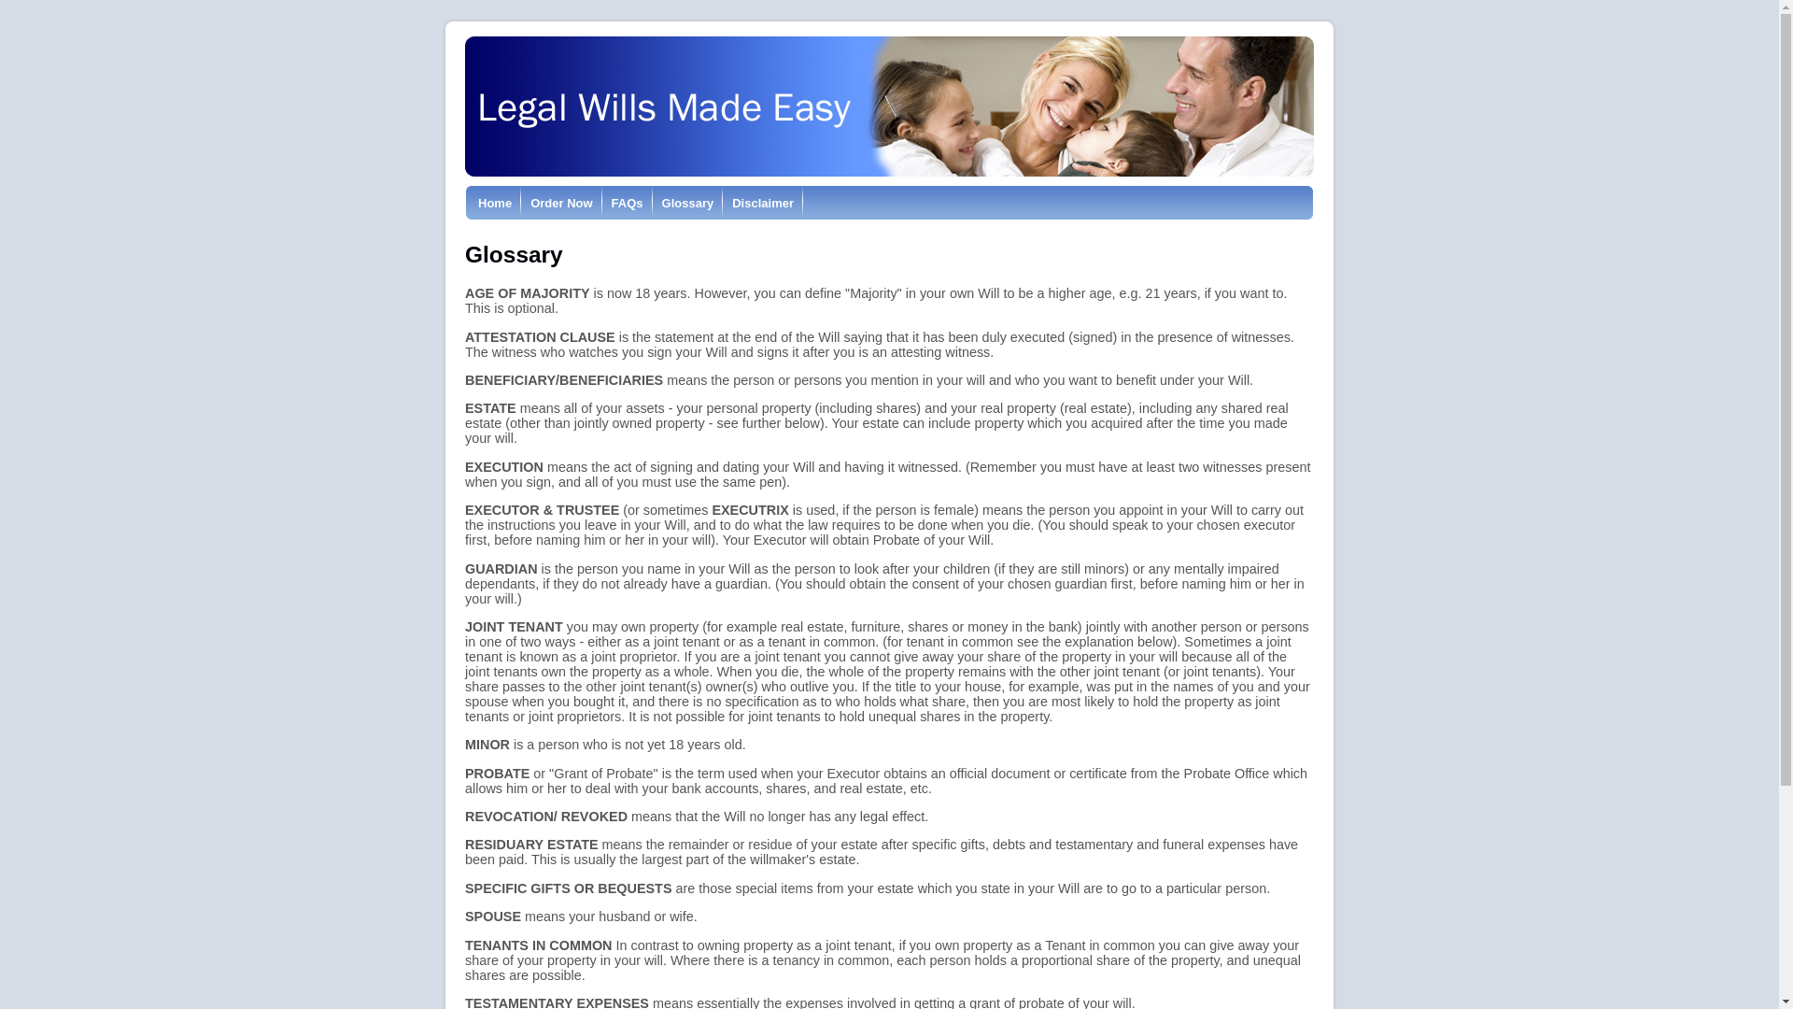  Describe the element at coordinates (561, 204) in the screenshot. I see `Order Now` at that location.